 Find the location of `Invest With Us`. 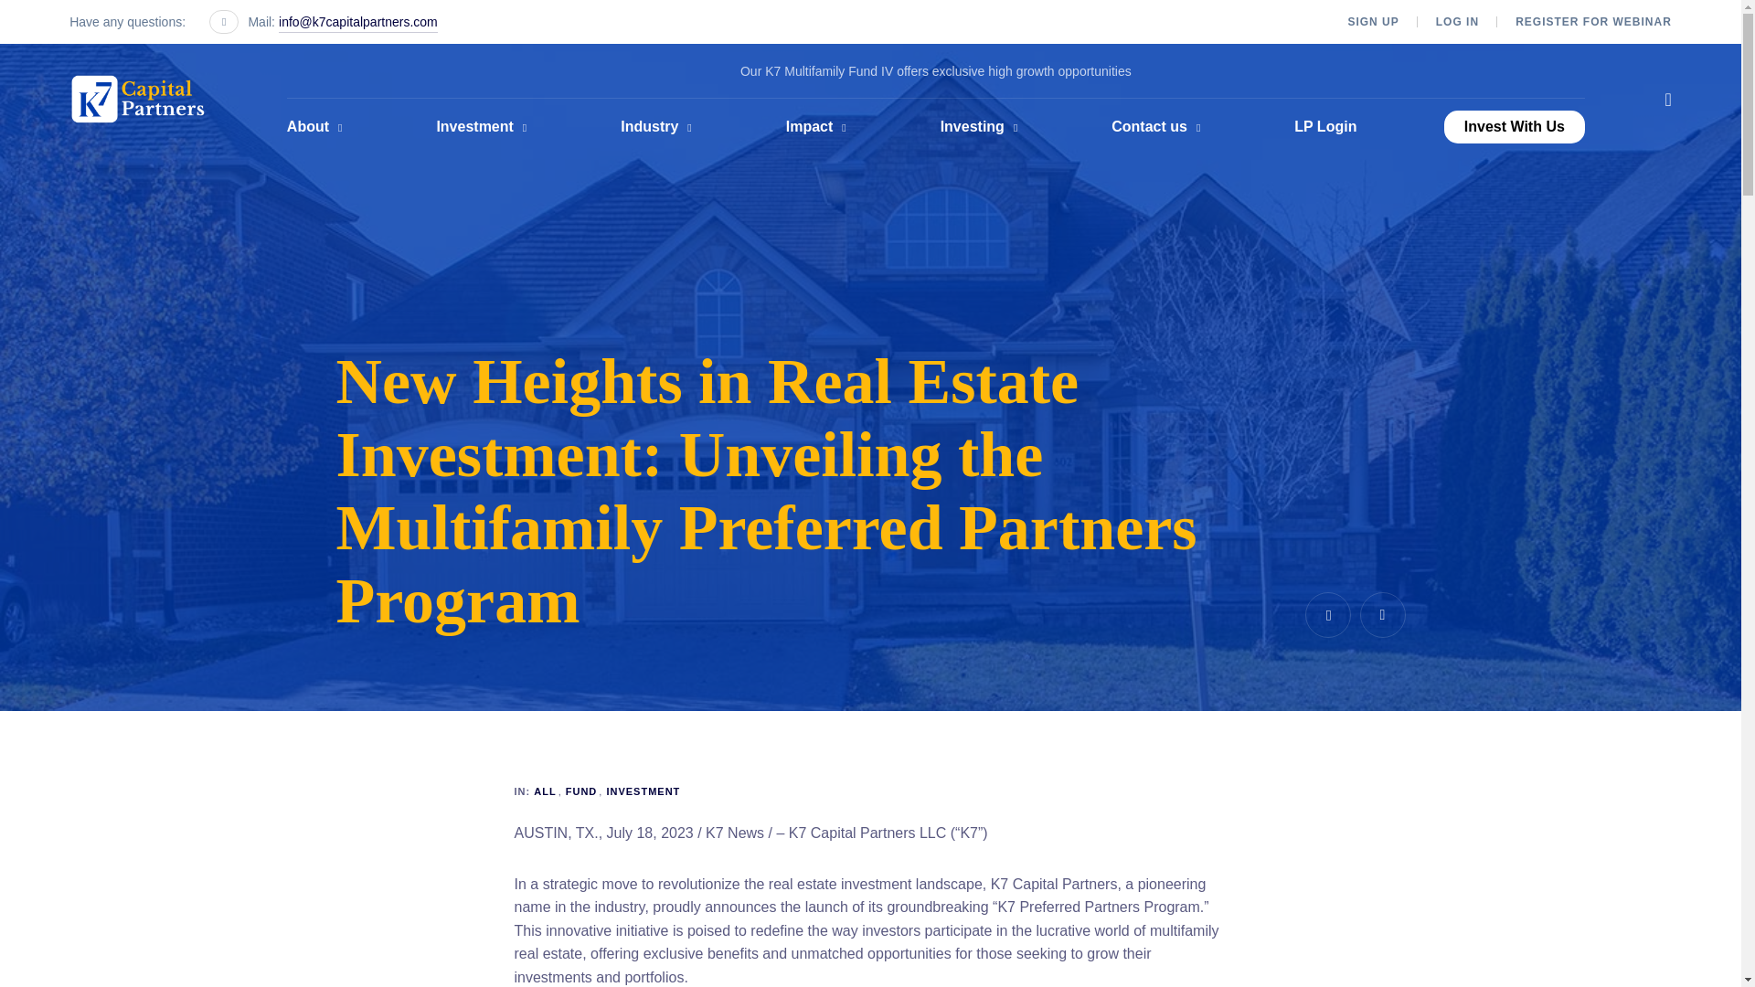

Invest With Us is located at coordinates (1514, 126).